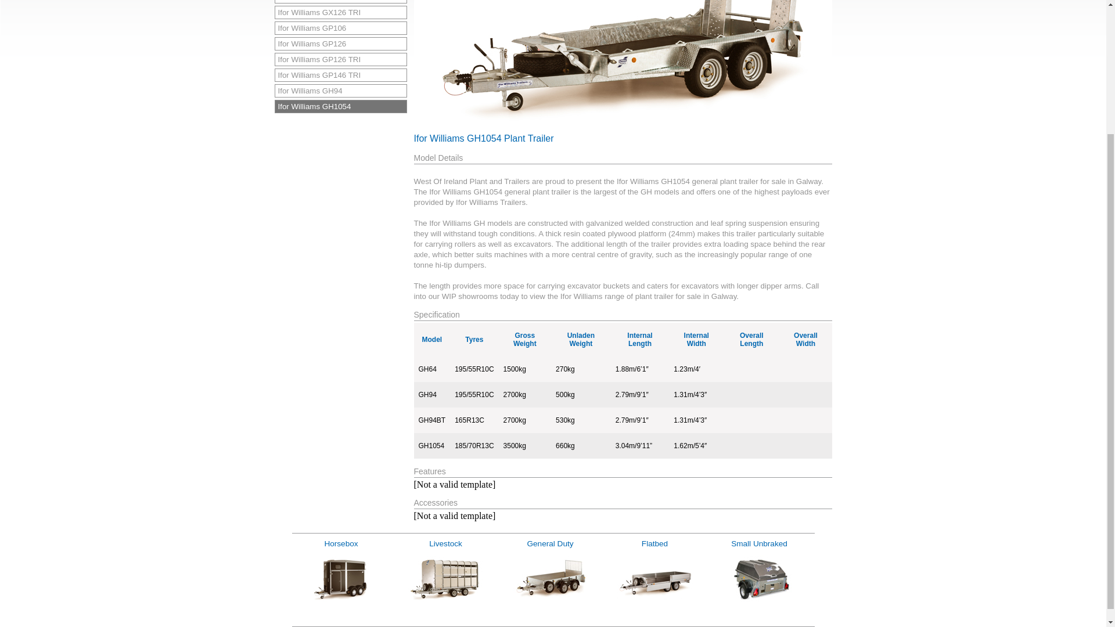  What do you see at coordinates (340, 44) in the screenshot?
I see `Ifor Williams GP126` at bounding box center [340, 44].